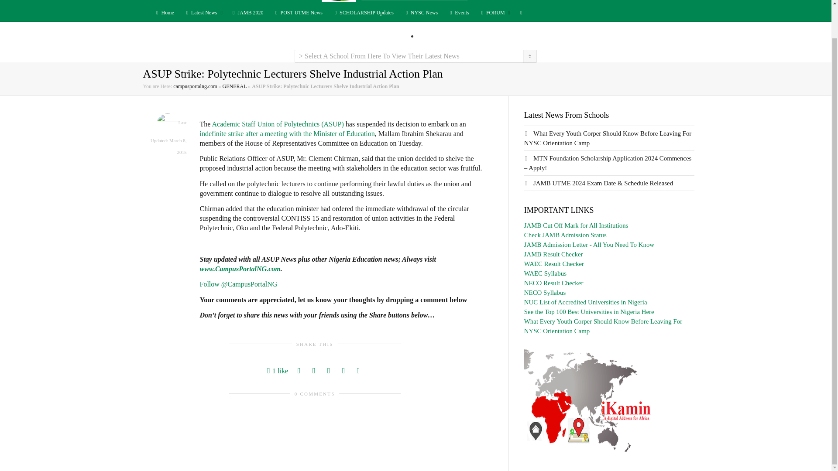 The height and width of the screenshot is (471, 838). Describe the element at coordinates (278, 371) in the screenshot. I see `1 like` at that location.